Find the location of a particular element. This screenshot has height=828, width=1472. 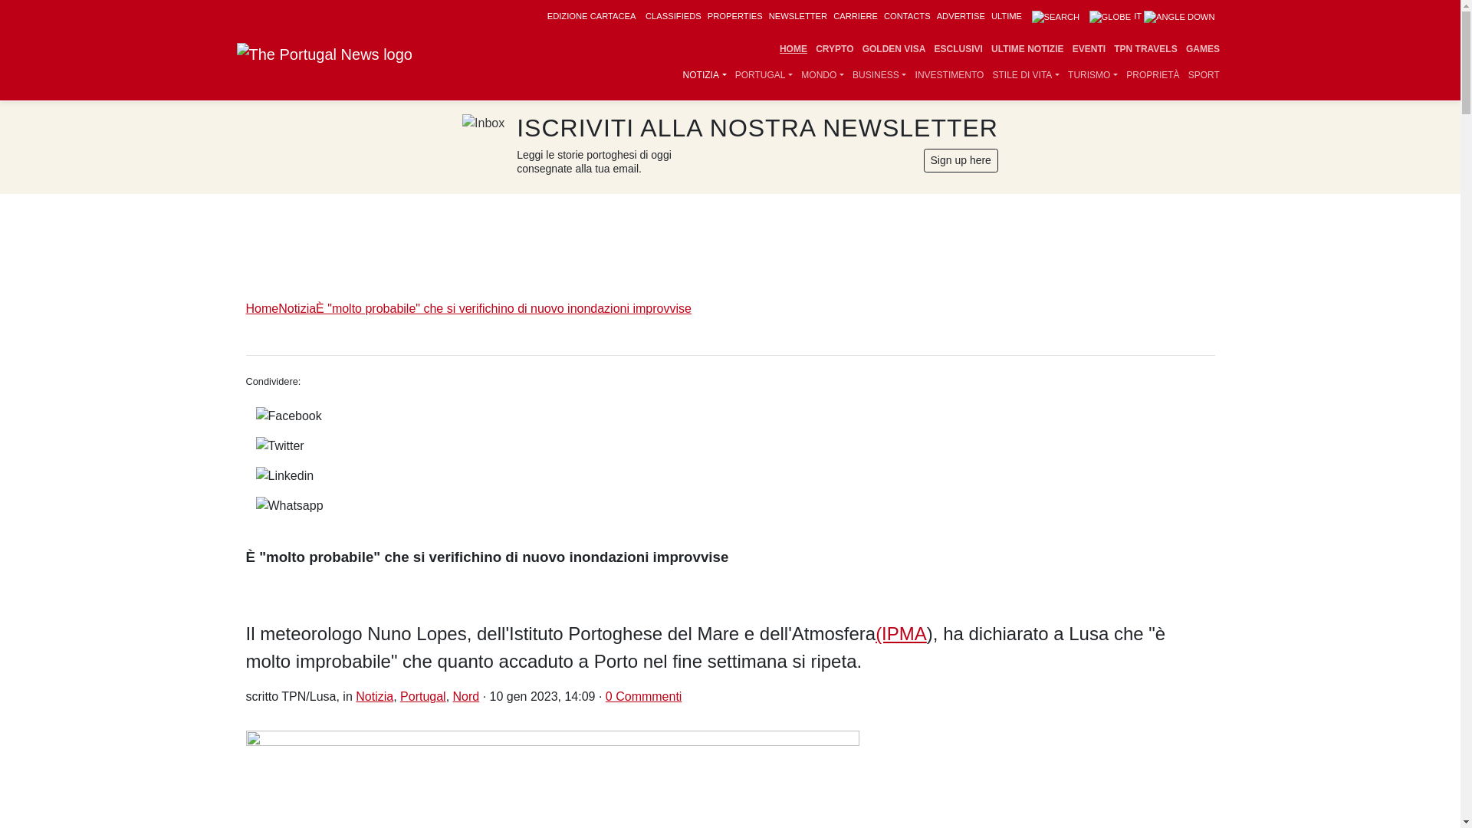

GOLDEN VISA is located at coordinates (894, 49).